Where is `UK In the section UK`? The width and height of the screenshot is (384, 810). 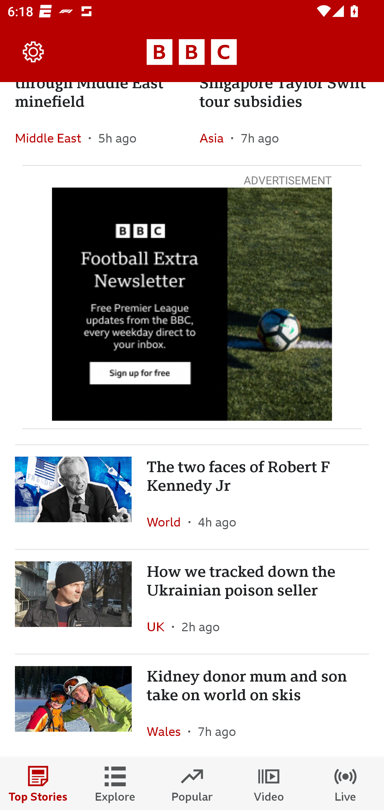 UK In the section UK is located at coordinates (159, 626).